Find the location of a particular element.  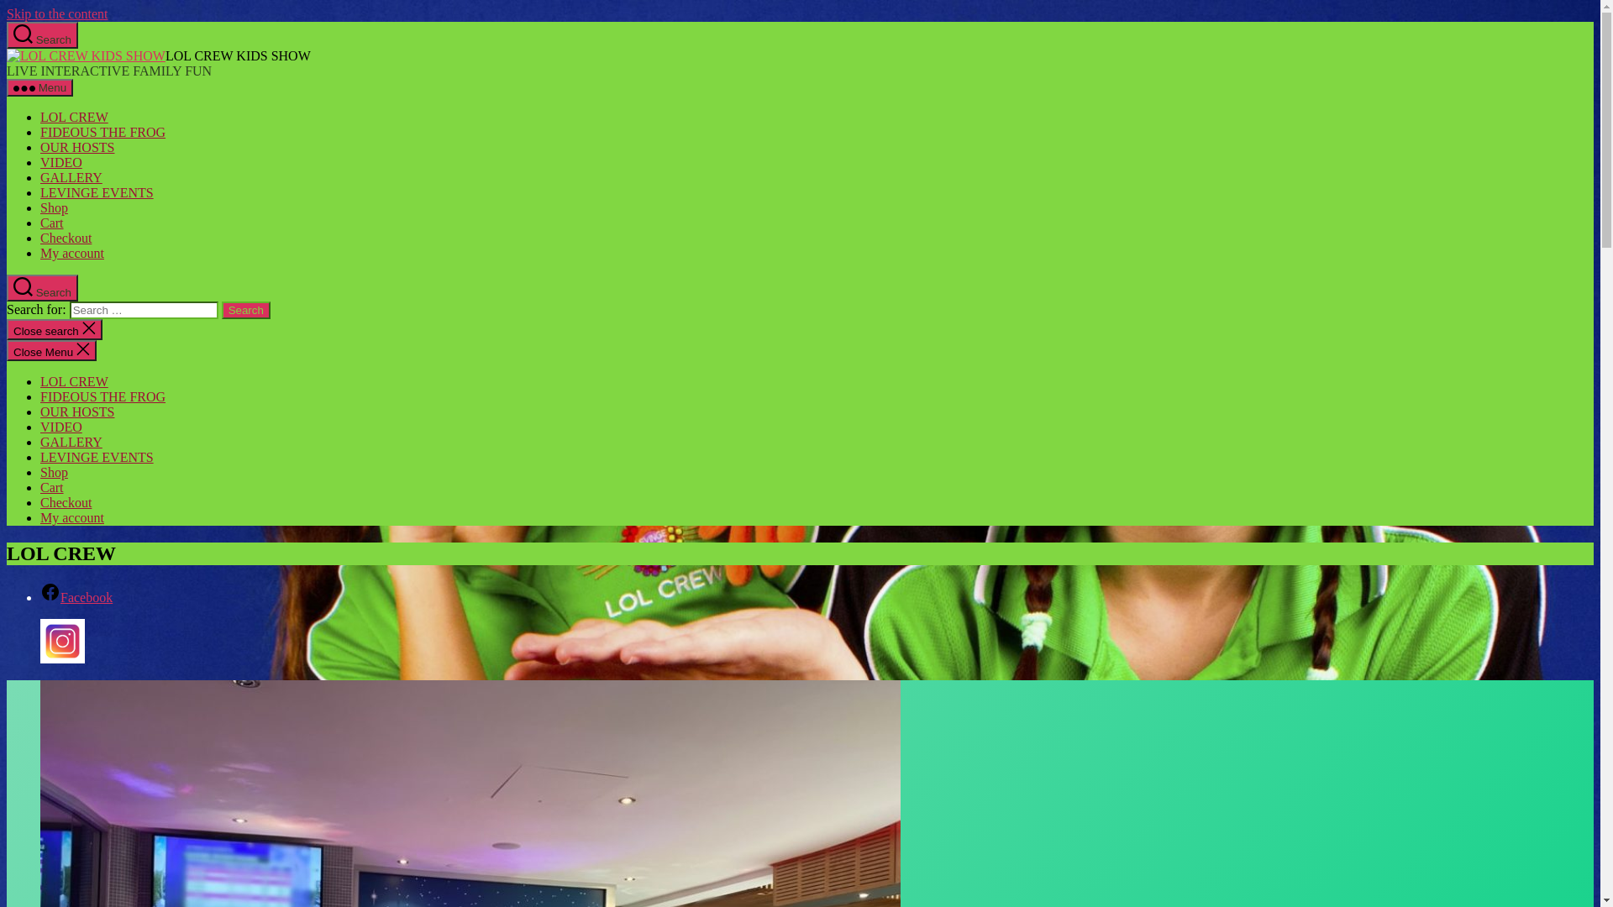

LOL CREW is located at coordinates (74, 381).